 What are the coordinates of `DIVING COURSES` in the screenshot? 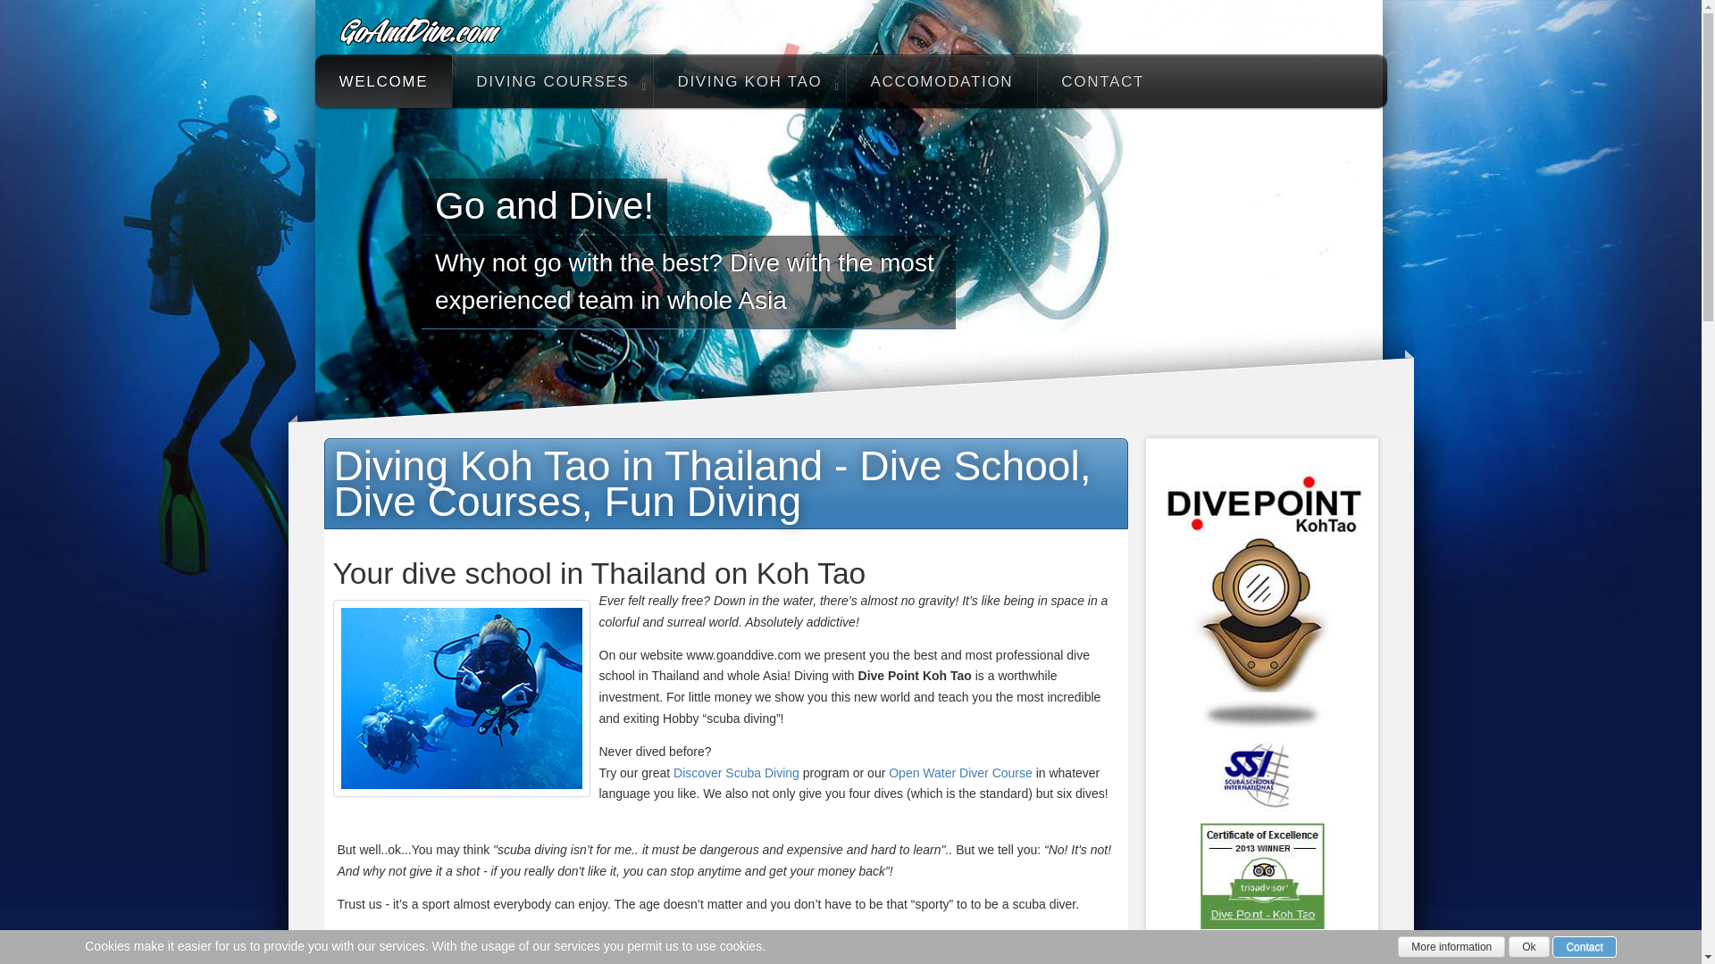 It's located at (552, 80).